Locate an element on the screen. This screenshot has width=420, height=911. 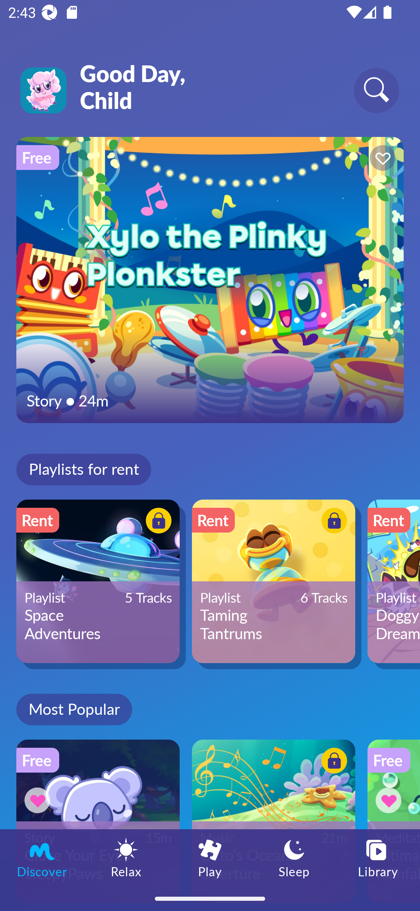
Featured Content Free Button Story ● 24m is located at coordinates (210, 280).